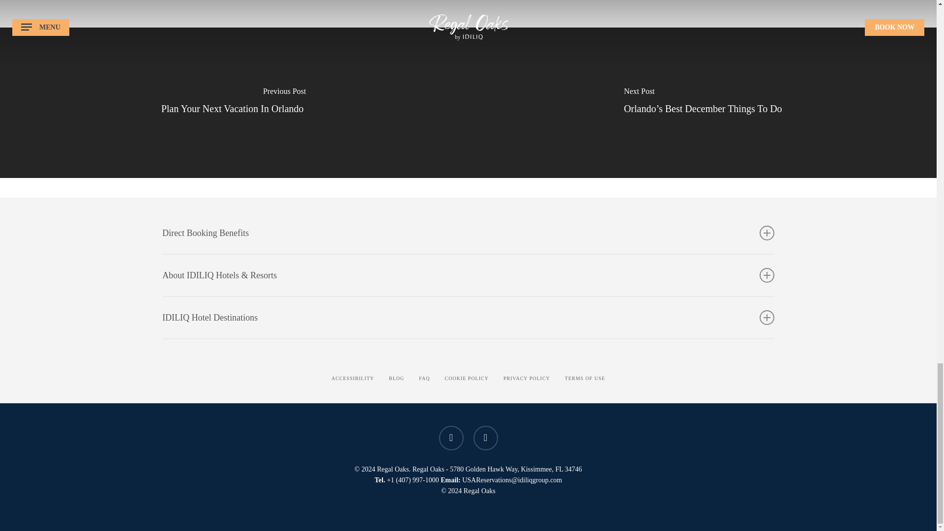 The width and height of the screenshot is (944, 531). I want to click on TERMS OF USE, so click(585, 379).